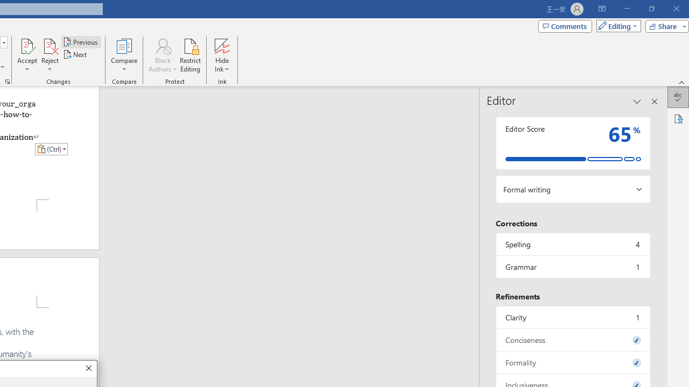 The width and height of the screenshot is (689, 387). Describe the element at coordinates (573, 362) in the screenshot. I see `Formality, 0 issues. Press space or enter to review items.` at that location.